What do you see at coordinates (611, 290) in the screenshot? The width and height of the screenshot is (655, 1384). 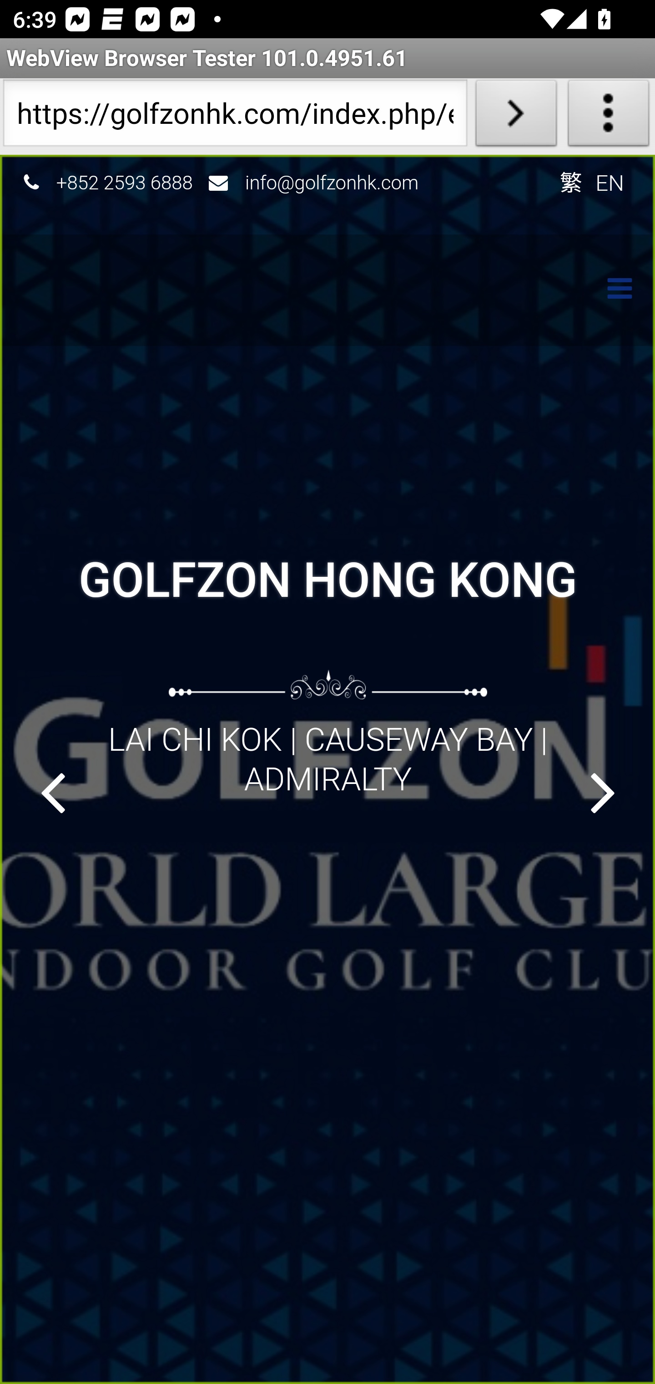 I see `` at bounding box center [611, 290].